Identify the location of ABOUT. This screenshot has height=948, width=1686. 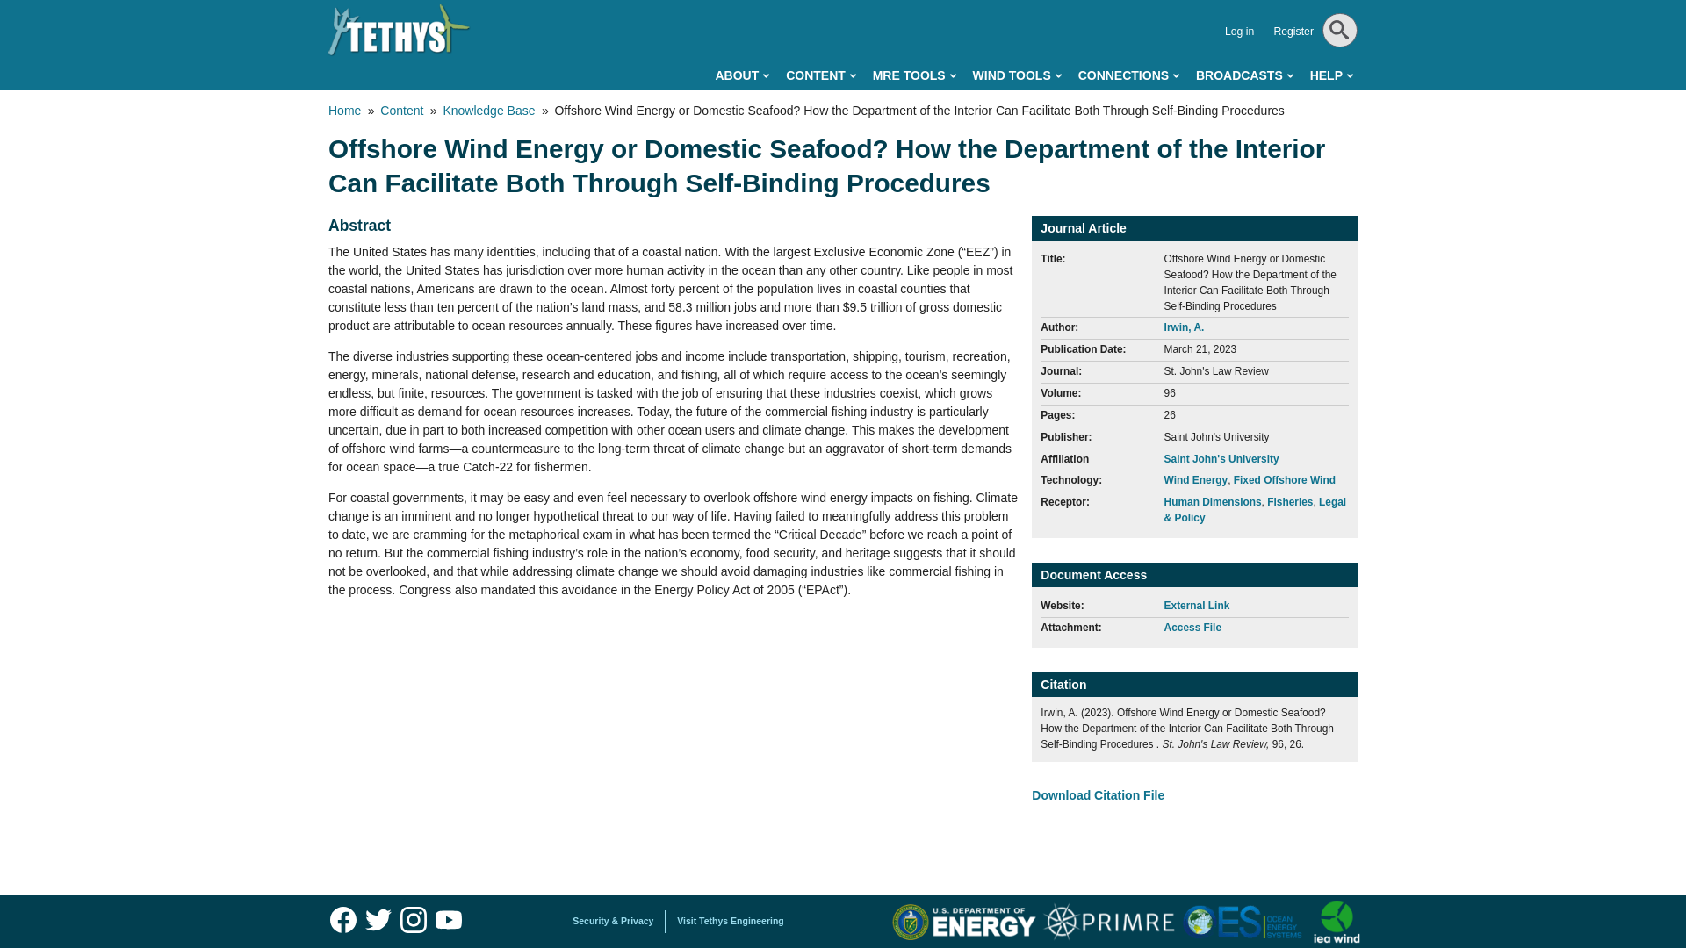
(741, 75).